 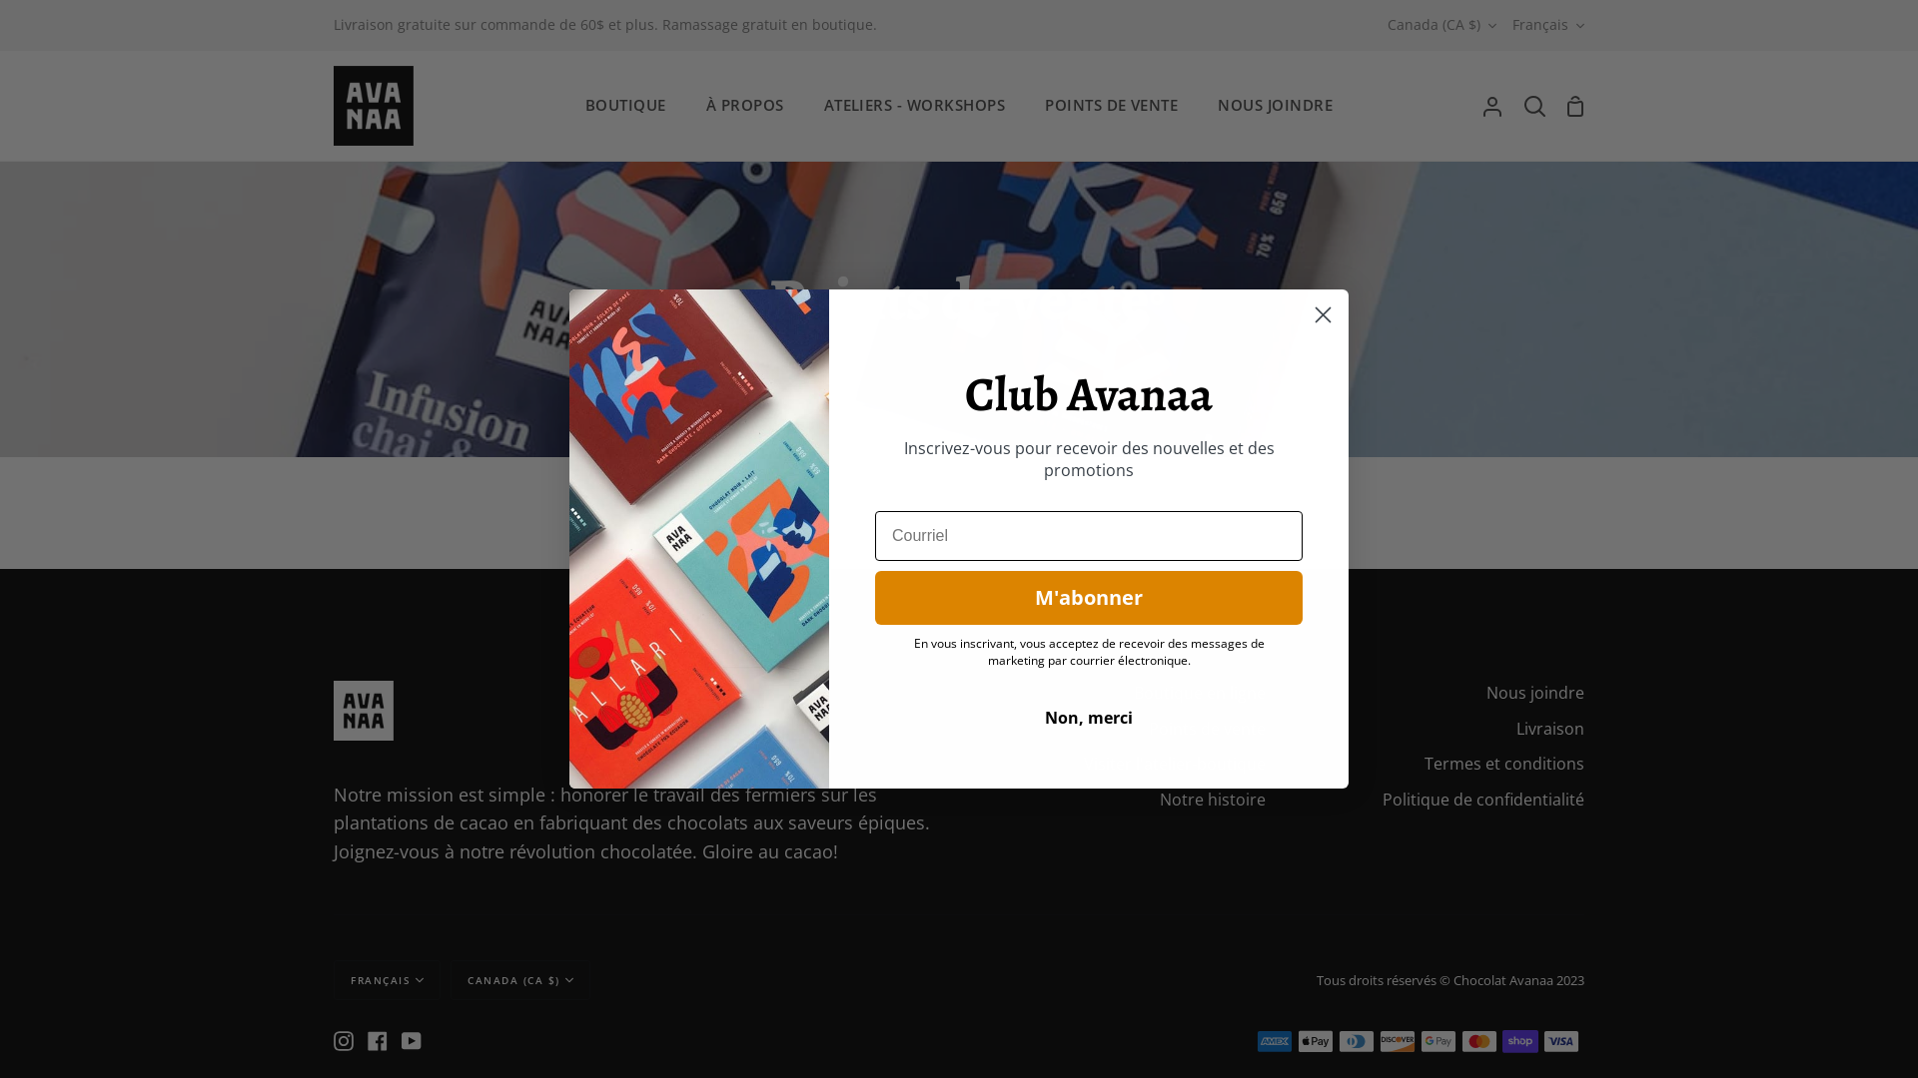 What do you see at coordinates (1504, 764) in the screenshot?
I see `Termes et conditions` at bounding box center [1504, 764].